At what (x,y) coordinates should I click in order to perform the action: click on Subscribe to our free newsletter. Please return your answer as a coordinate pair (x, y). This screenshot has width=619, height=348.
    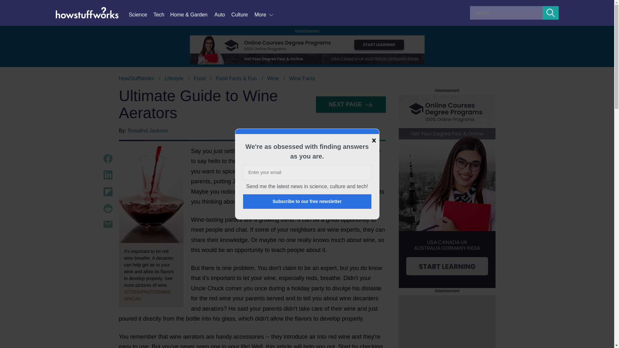
    Looking at the image, I should click on (307, 201).